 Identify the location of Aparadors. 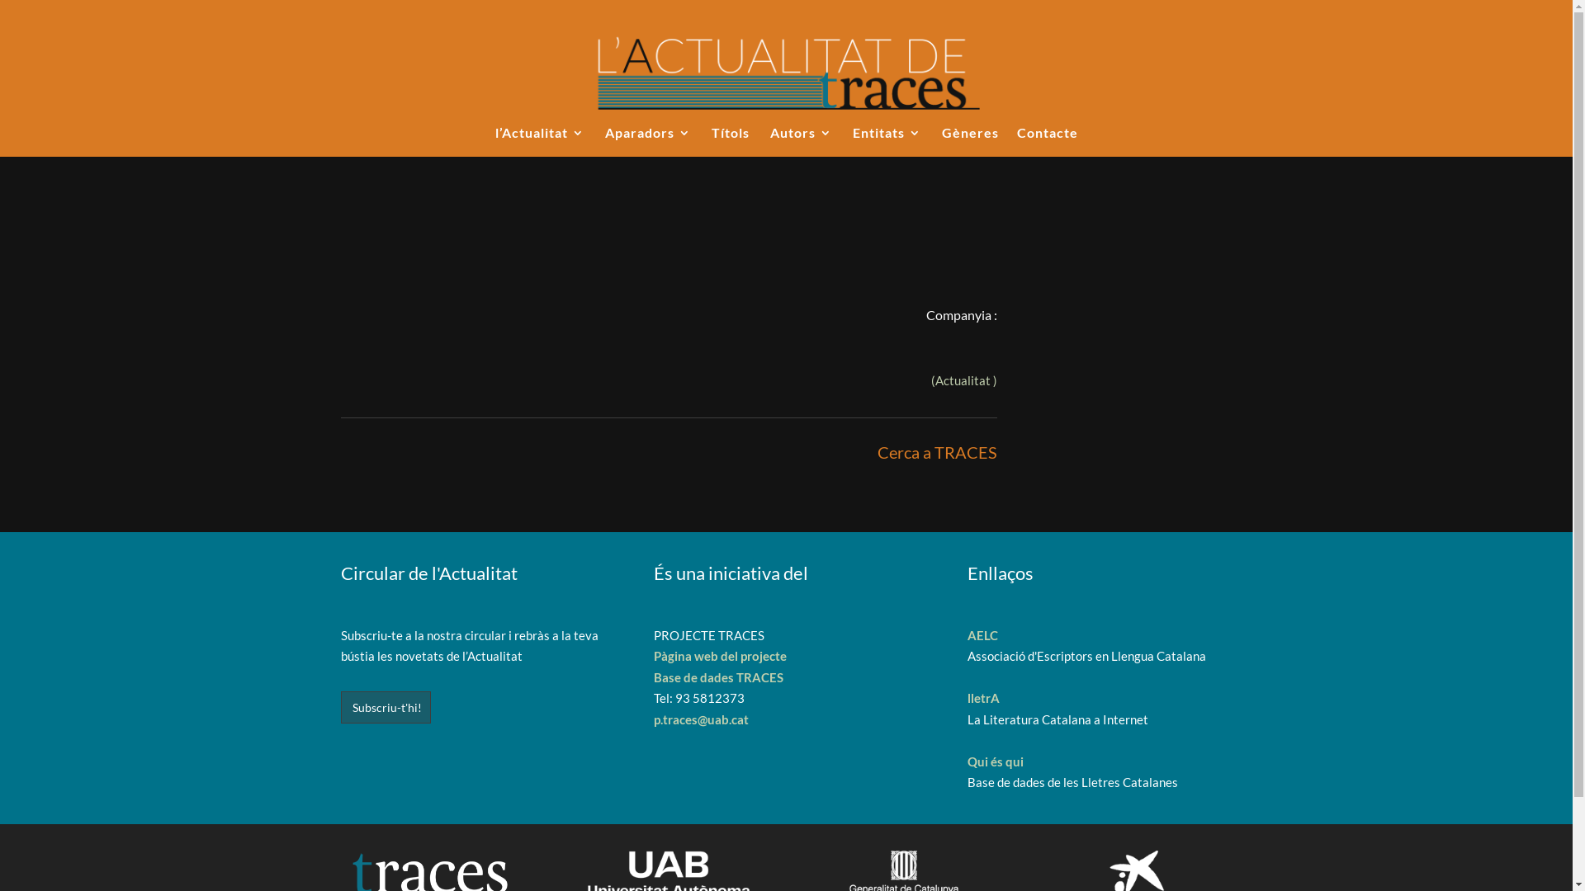
(647, 142).